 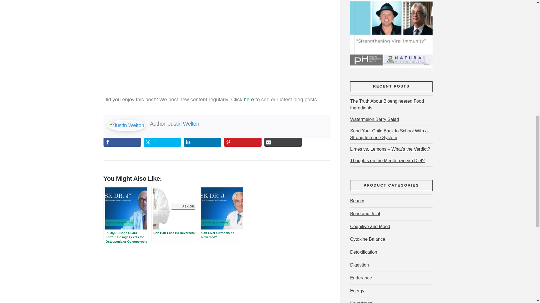 I want to click on Share on Facebook, so click(x=122, y=142).